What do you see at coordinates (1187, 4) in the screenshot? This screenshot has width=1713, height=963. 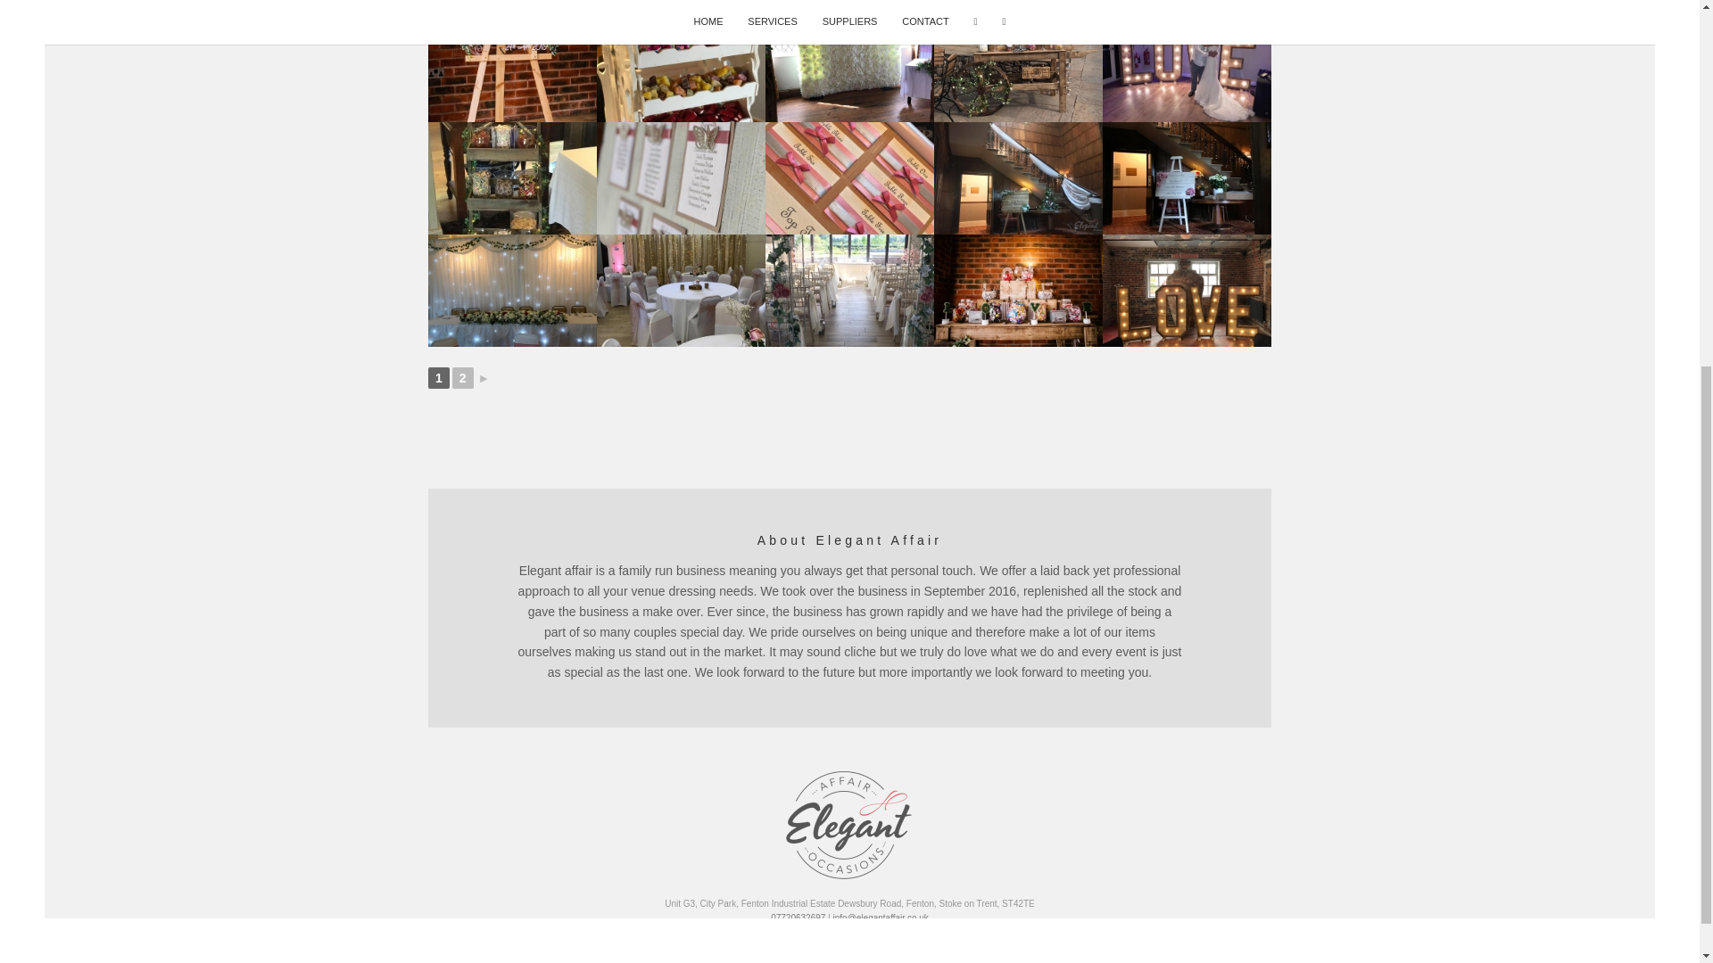 I see `white love aston` at bounding box center [1187, 4].